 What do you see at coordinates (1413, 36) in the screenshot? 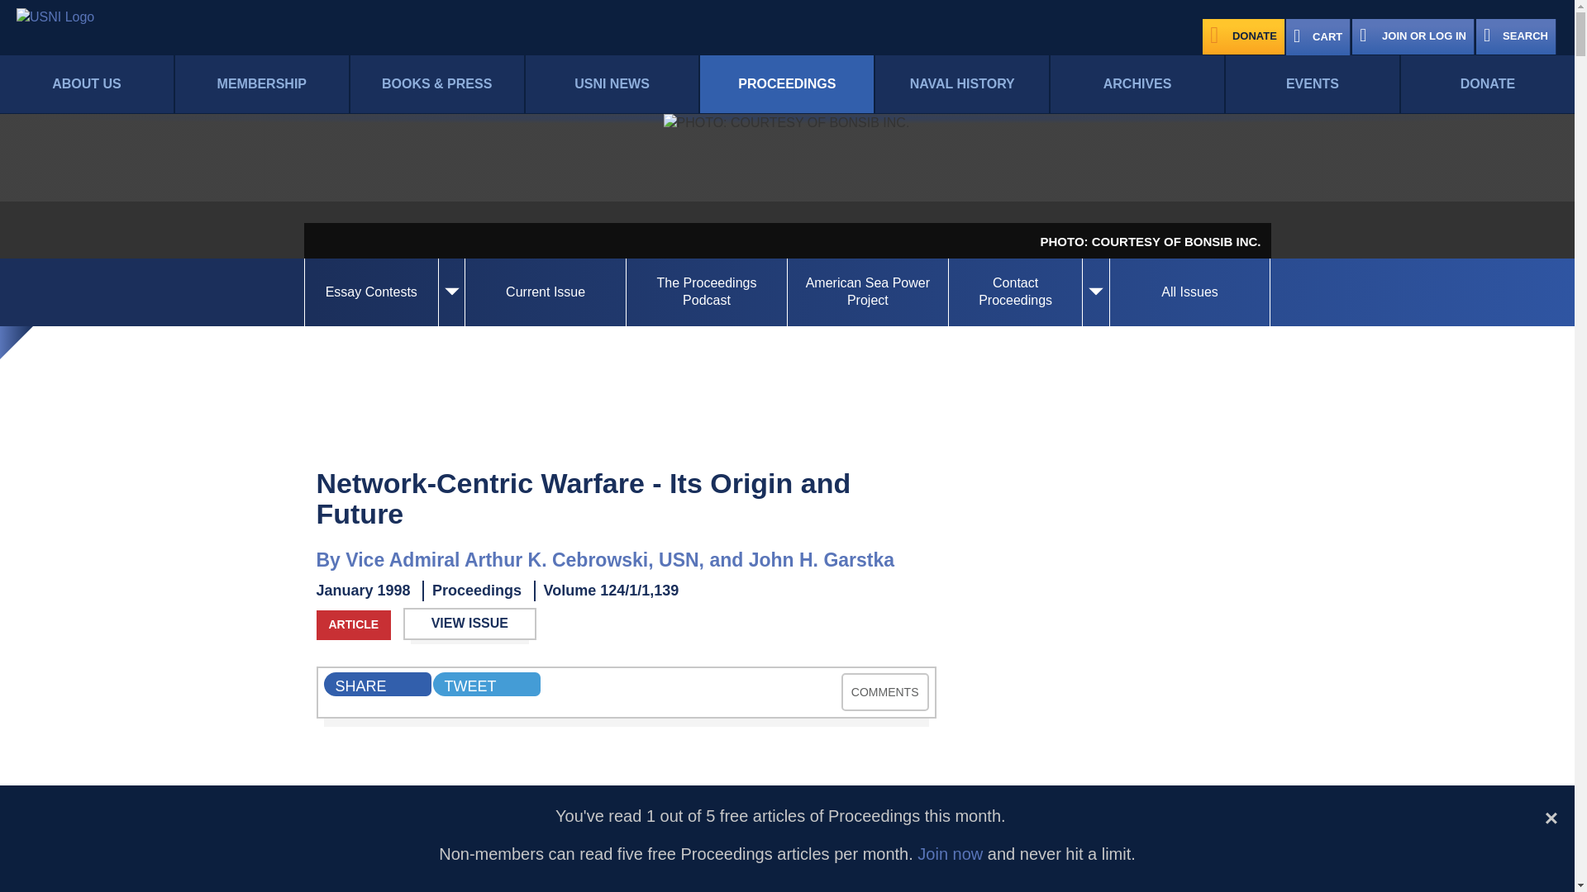
I see `JOIN OR LOG IN` at bounding box center [1413, 36].